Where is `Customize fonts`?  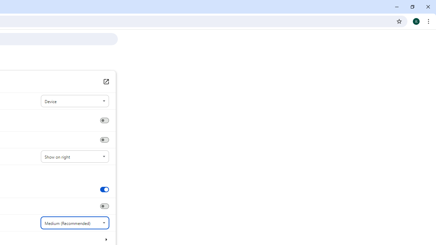
Customize fonts is located at coordinates (106, 239).